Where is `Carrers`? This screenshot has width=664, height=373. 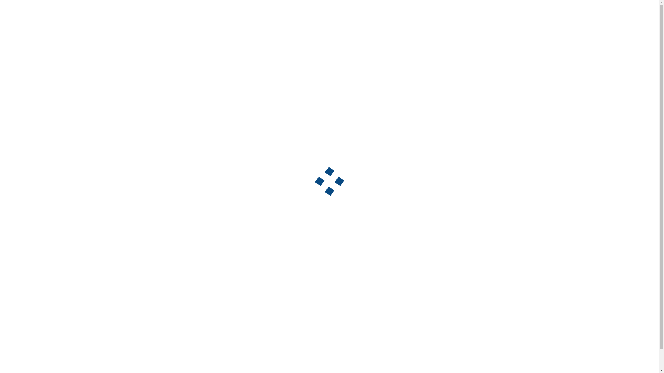 Carrers is located at coordinates (252, 318).